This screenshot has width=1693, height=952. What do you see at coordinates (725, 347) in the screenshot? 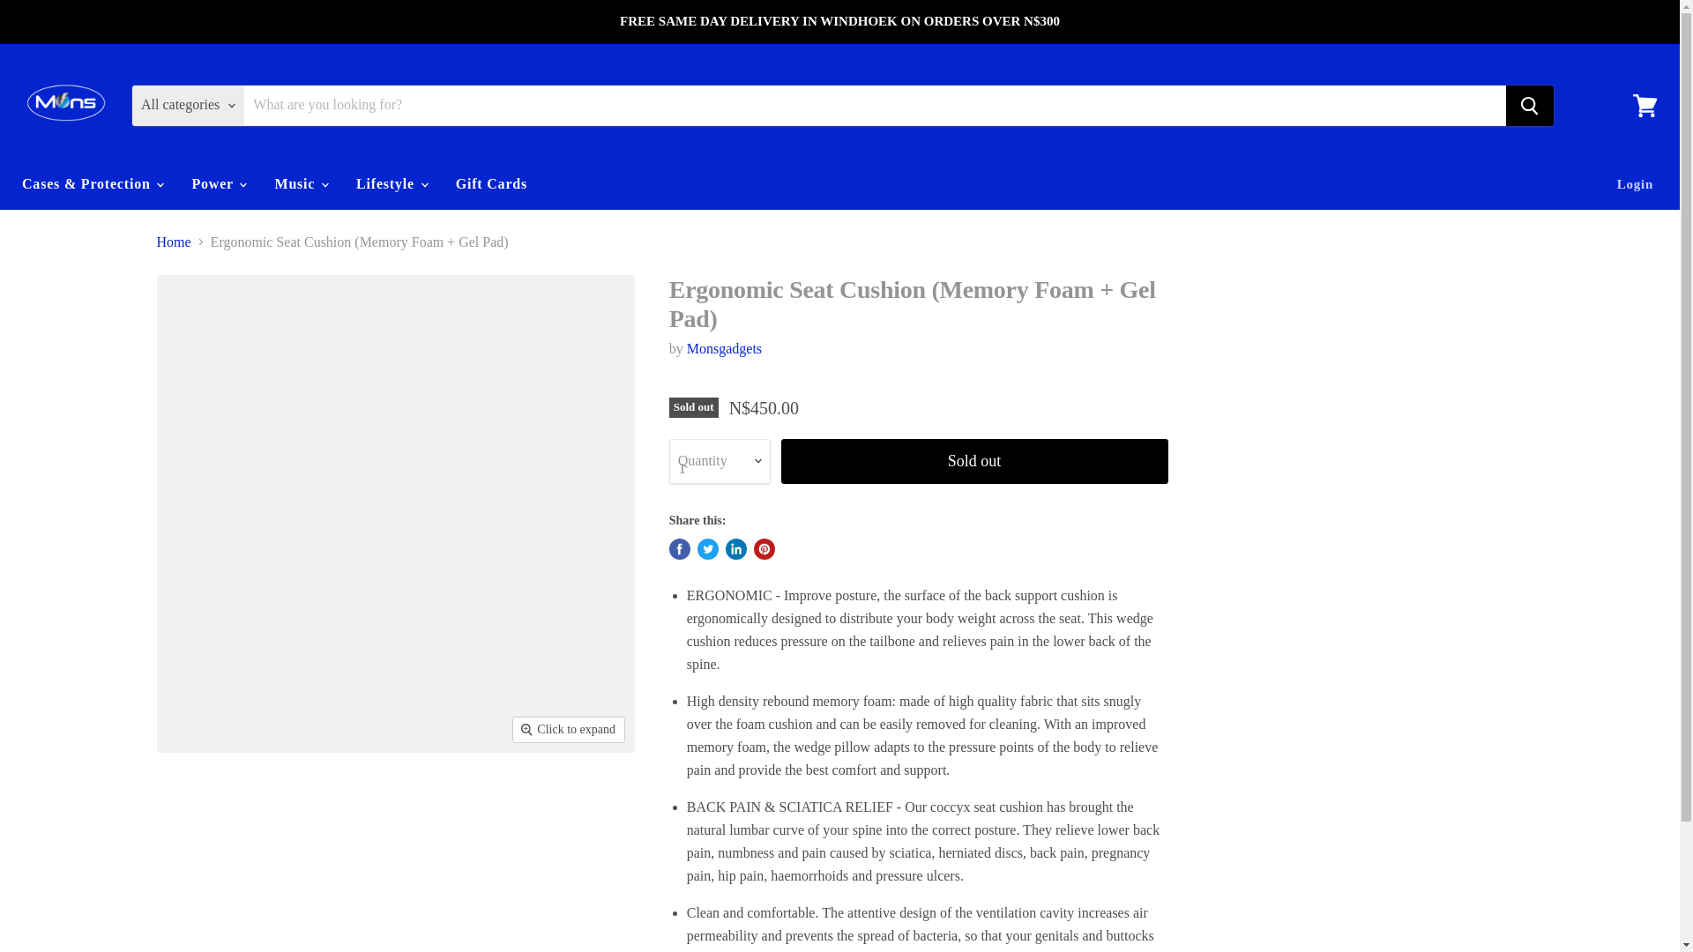
I see `Monsgadgets` at bounding box center [725, 347].